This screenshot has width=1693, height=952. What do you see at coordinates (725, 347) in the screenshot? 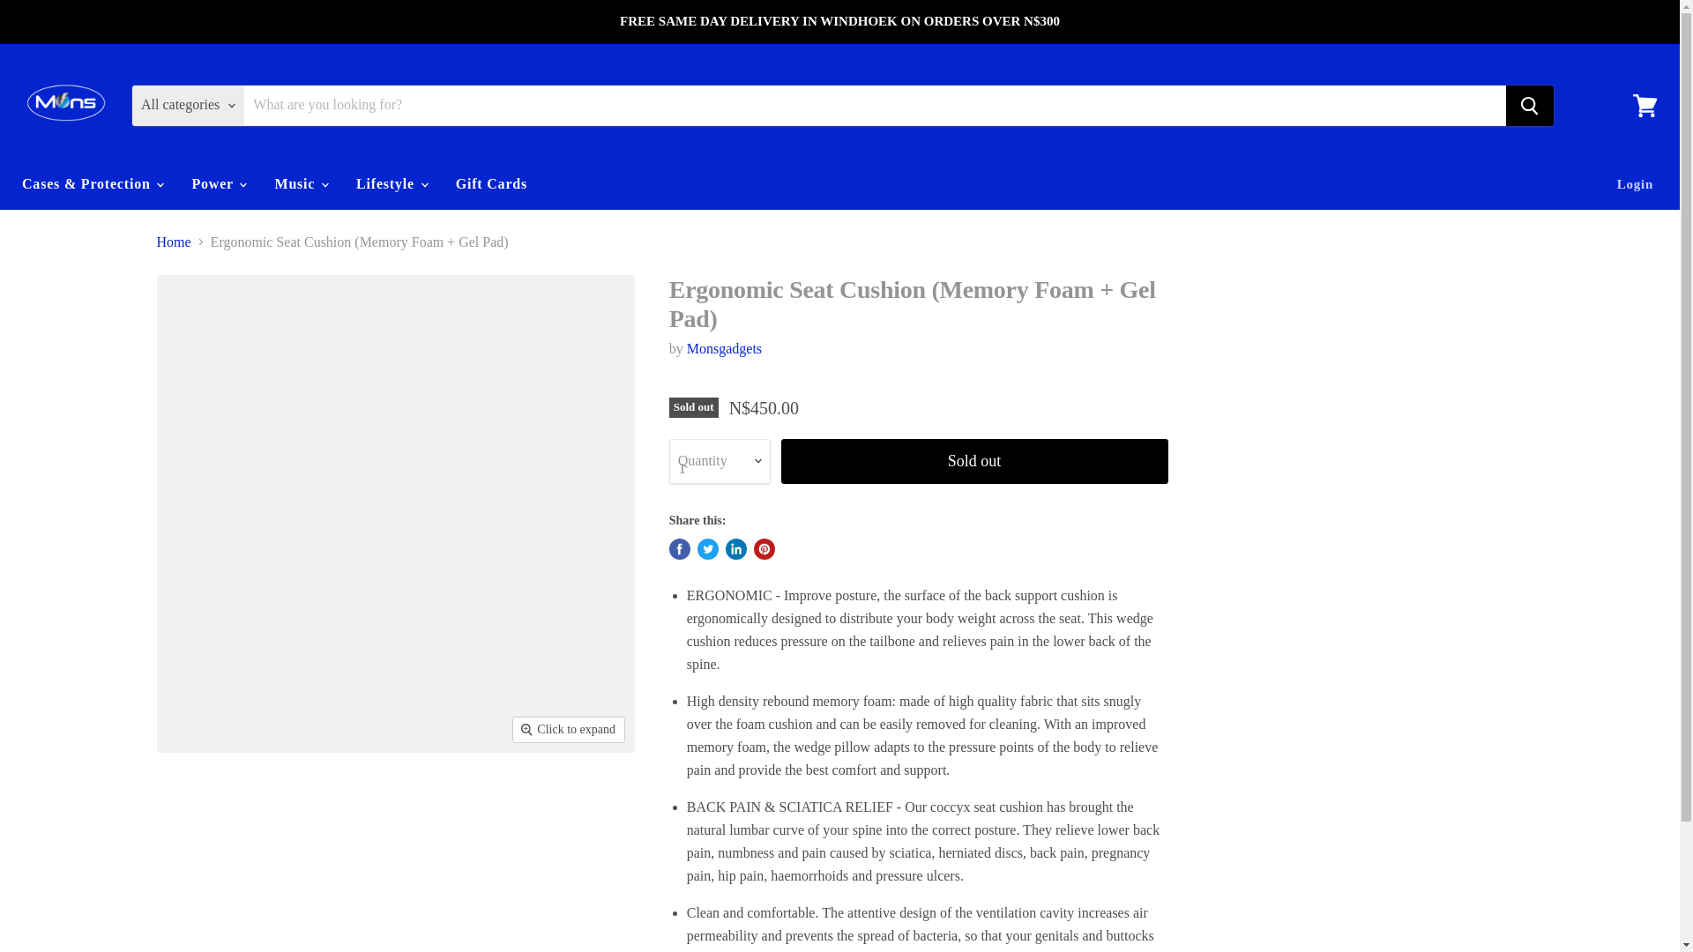
I see `Monsgadgets` at bounding box center [725, 347].